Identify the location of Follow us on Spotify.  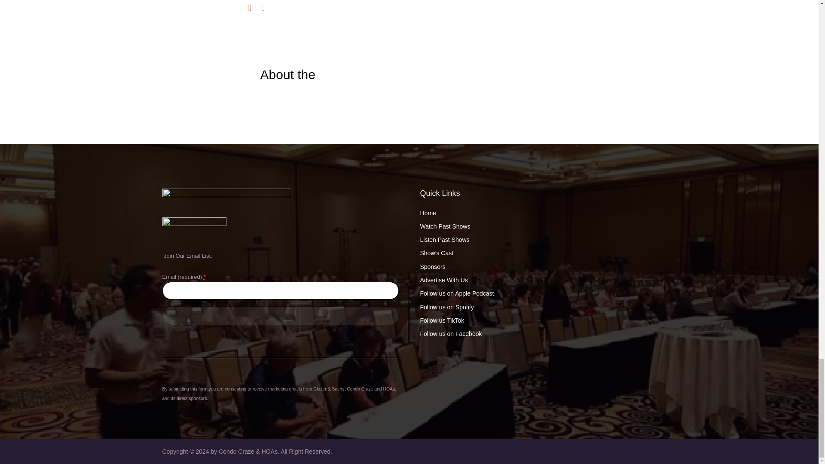
(447, 307).